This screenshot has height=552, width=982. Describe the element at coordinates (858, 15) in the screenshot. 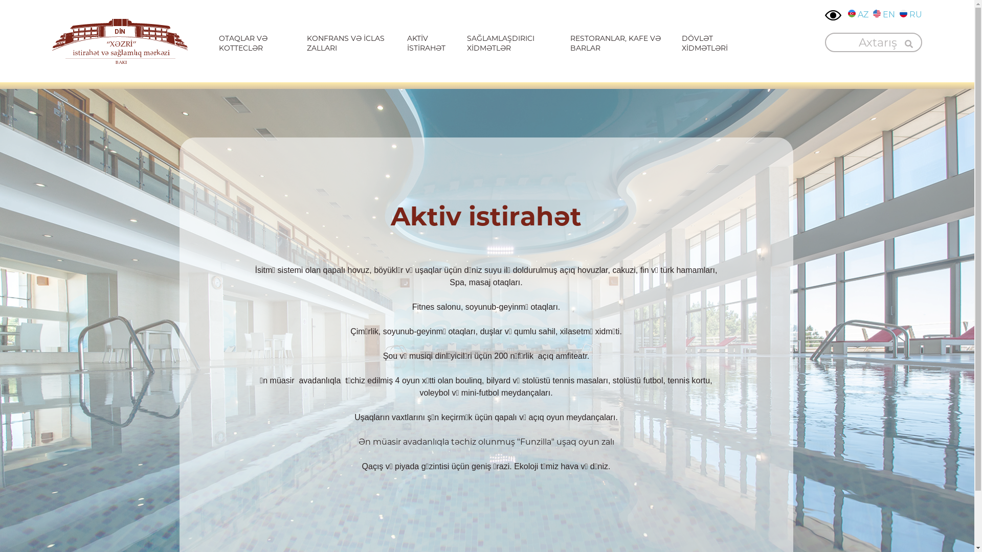

I see `AZ` at that location.